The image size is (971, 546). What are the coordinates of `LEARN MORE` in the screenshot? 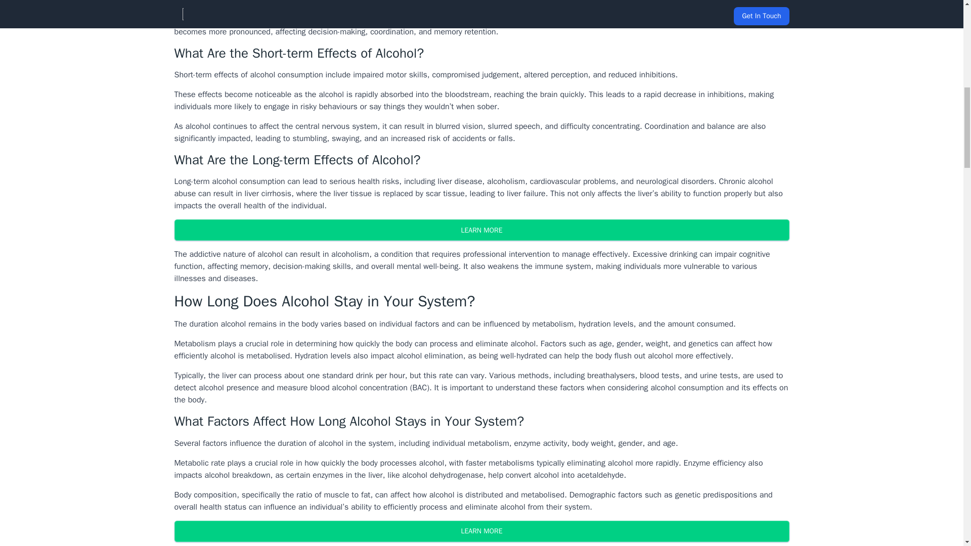 It's located at (481, 230).